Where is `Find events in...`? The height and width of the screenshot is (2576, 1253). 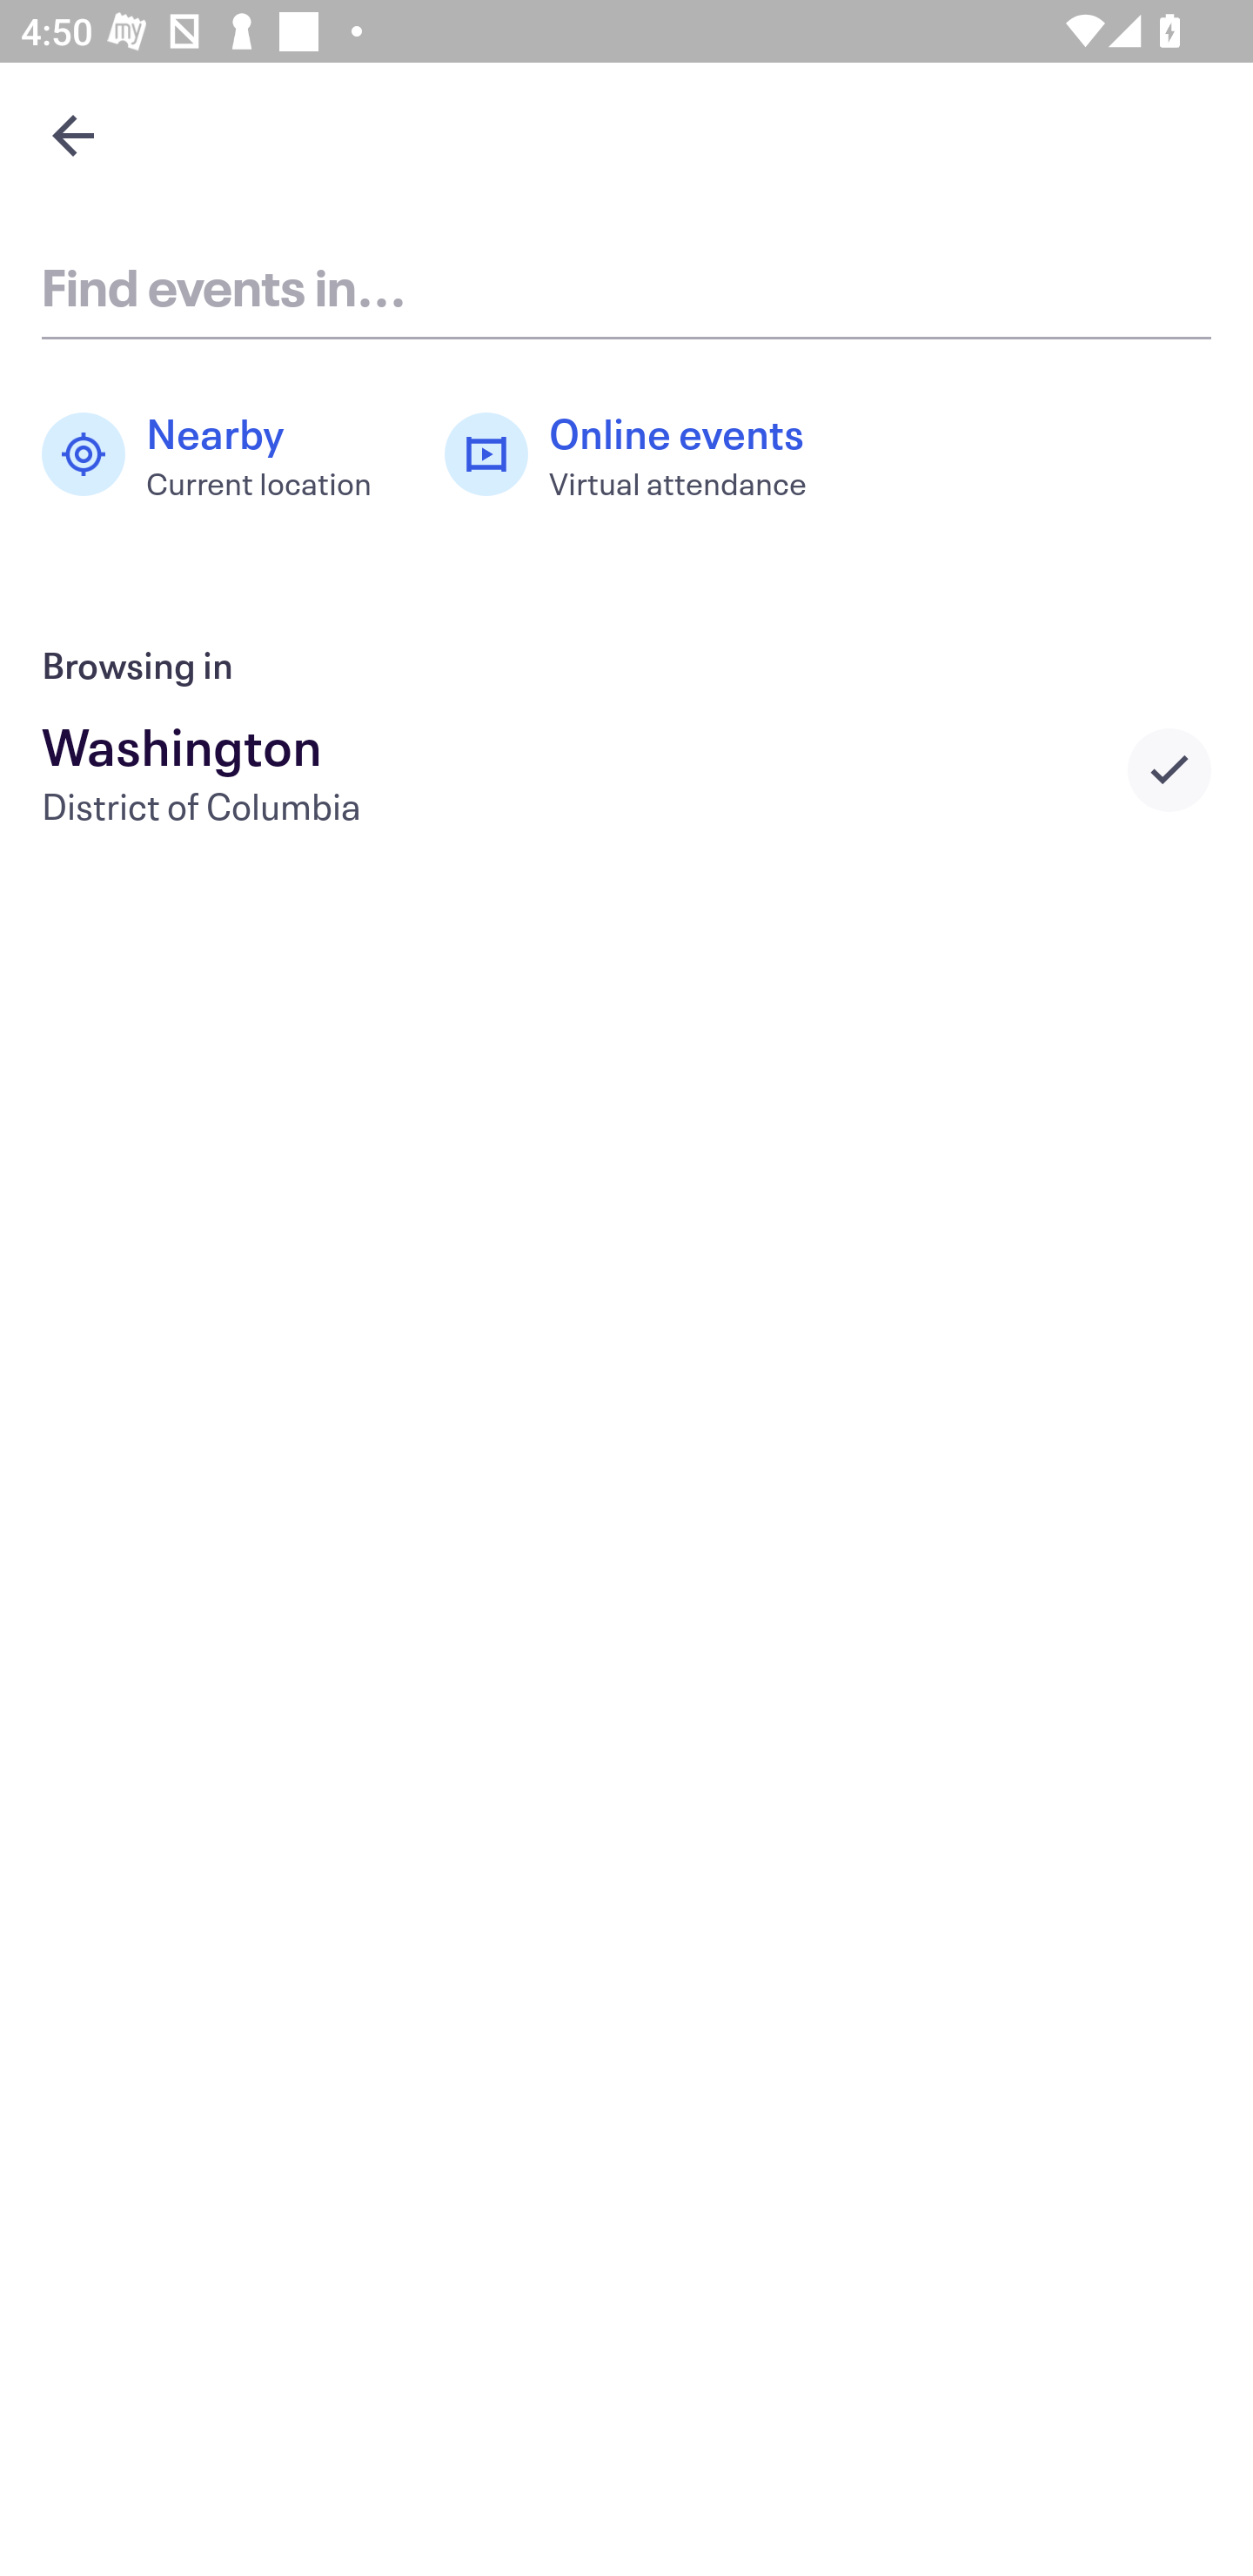
Find events in... is located at coordinates (626, 285).